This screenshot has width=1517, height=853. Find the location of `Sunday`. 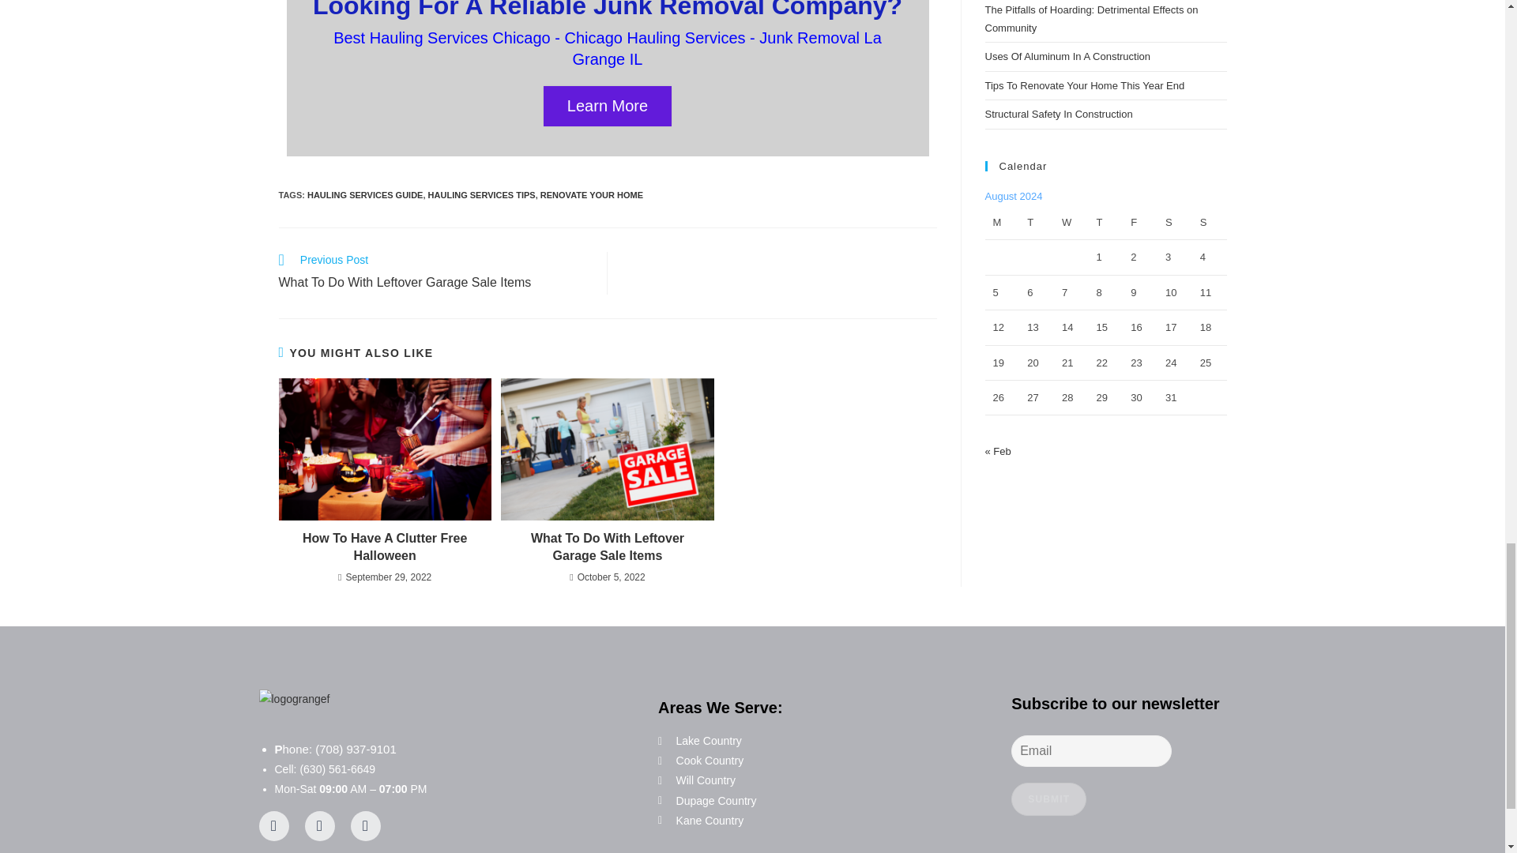

Sunday is located at coordinates (1210, 223).